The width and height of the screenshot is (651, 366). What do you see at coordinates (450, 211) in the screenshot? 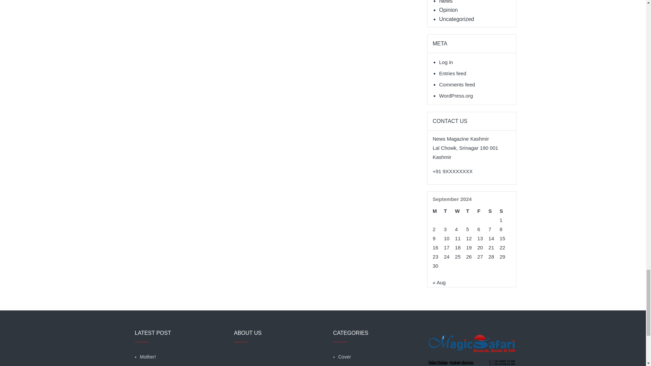
I see `Tuesday` at bounding box center [450, 211].